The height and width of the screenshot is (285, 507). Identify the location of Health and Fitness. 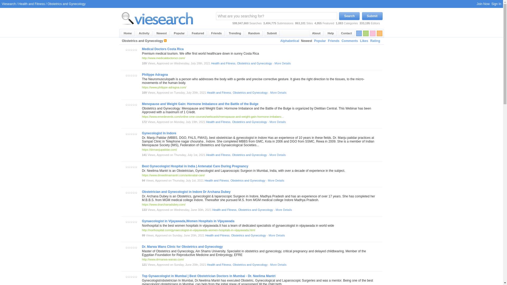
(32, 4).